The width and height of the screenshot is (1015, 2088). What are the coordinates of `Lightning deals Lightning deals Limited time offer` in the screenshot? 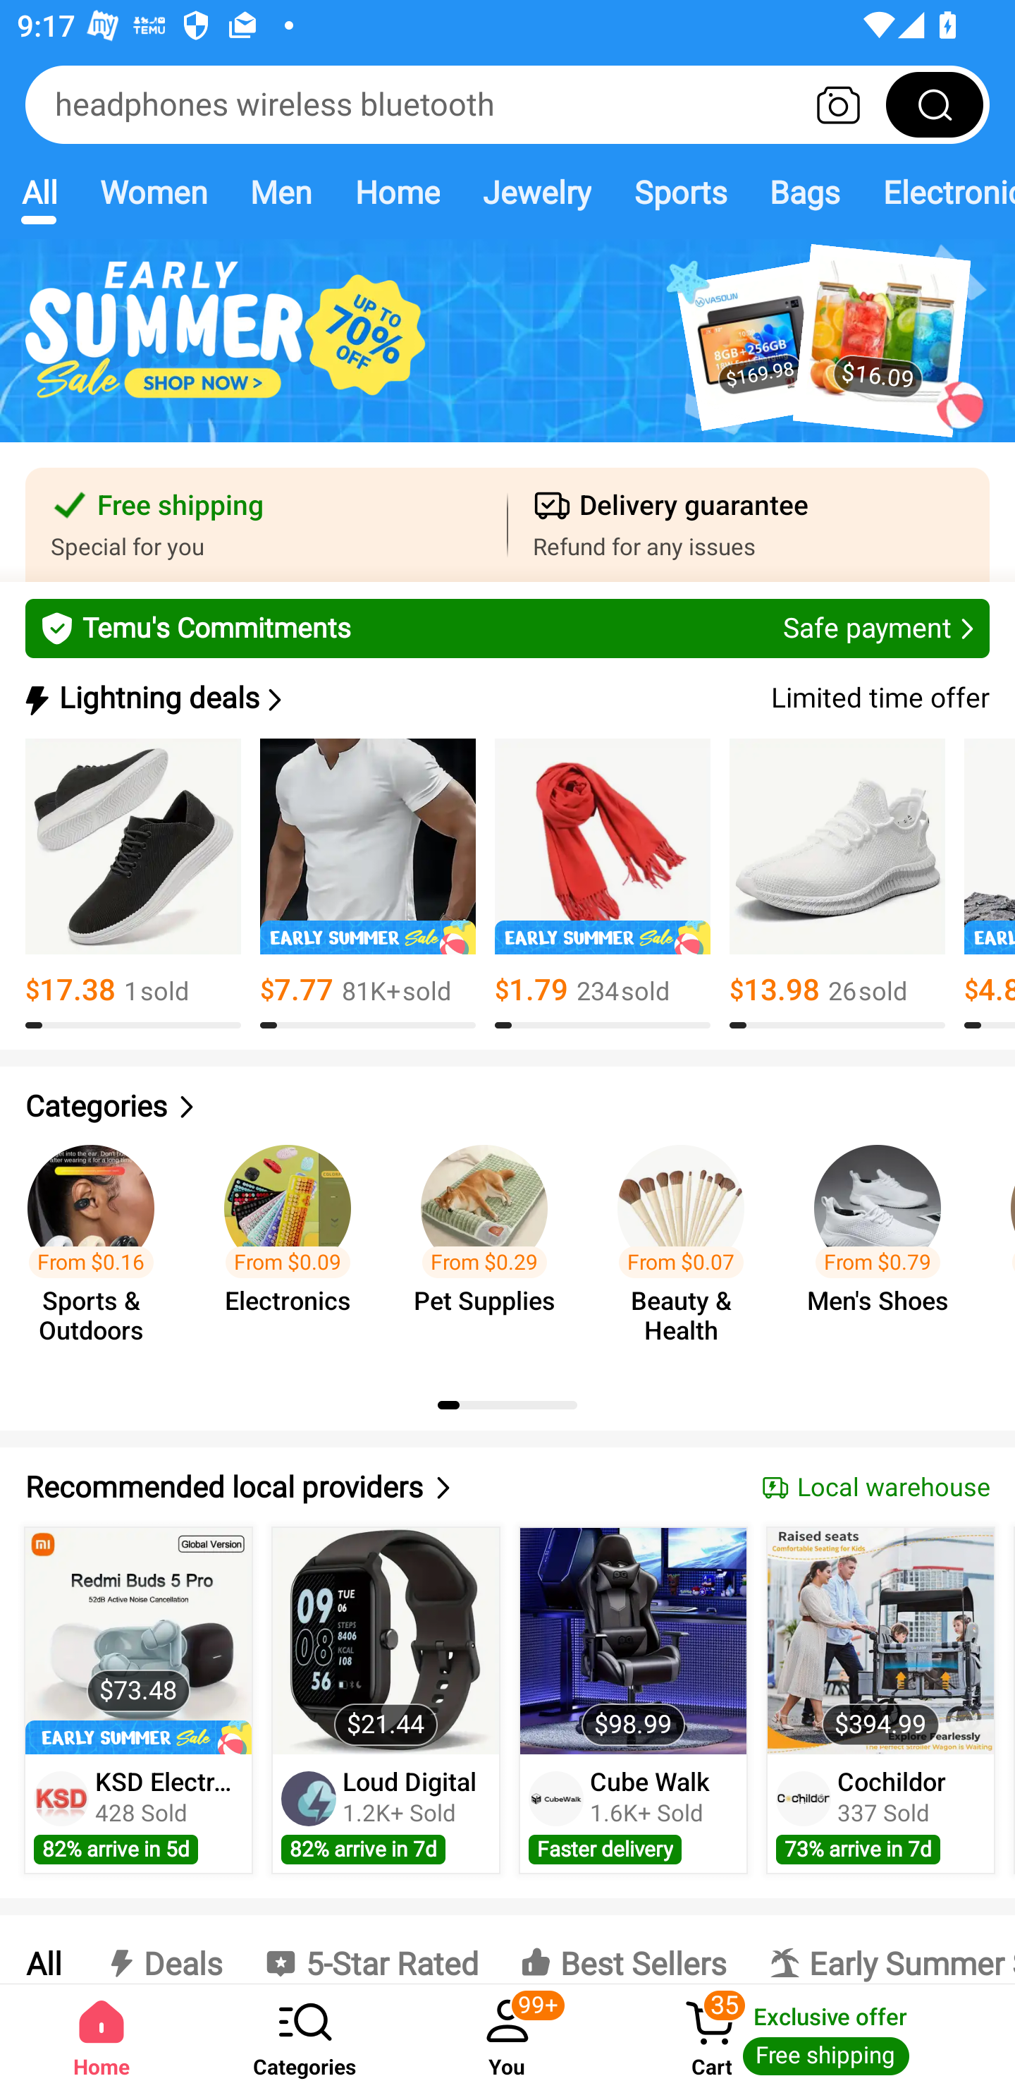 It's located at (505, 698).